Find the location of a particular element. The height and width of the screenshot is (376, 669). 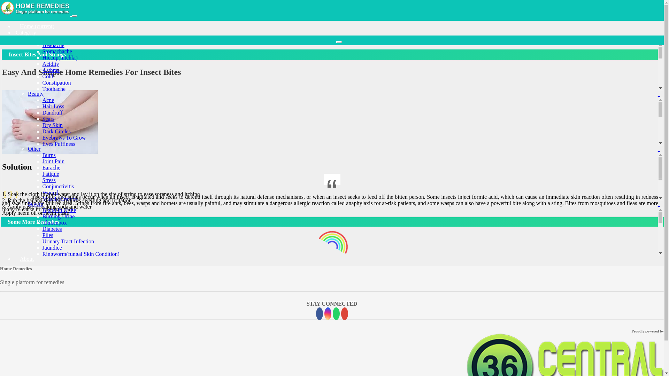

Nausea And Vomiting is located at coordinates (67, 158).